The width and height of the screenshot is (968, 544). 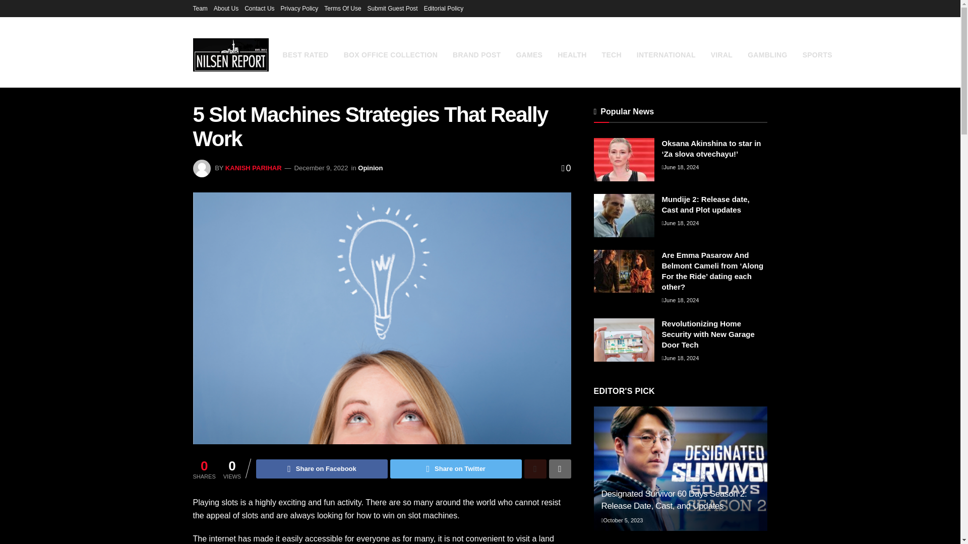 I want to click on INTERNATIONAL, so click(x=667, y=55).